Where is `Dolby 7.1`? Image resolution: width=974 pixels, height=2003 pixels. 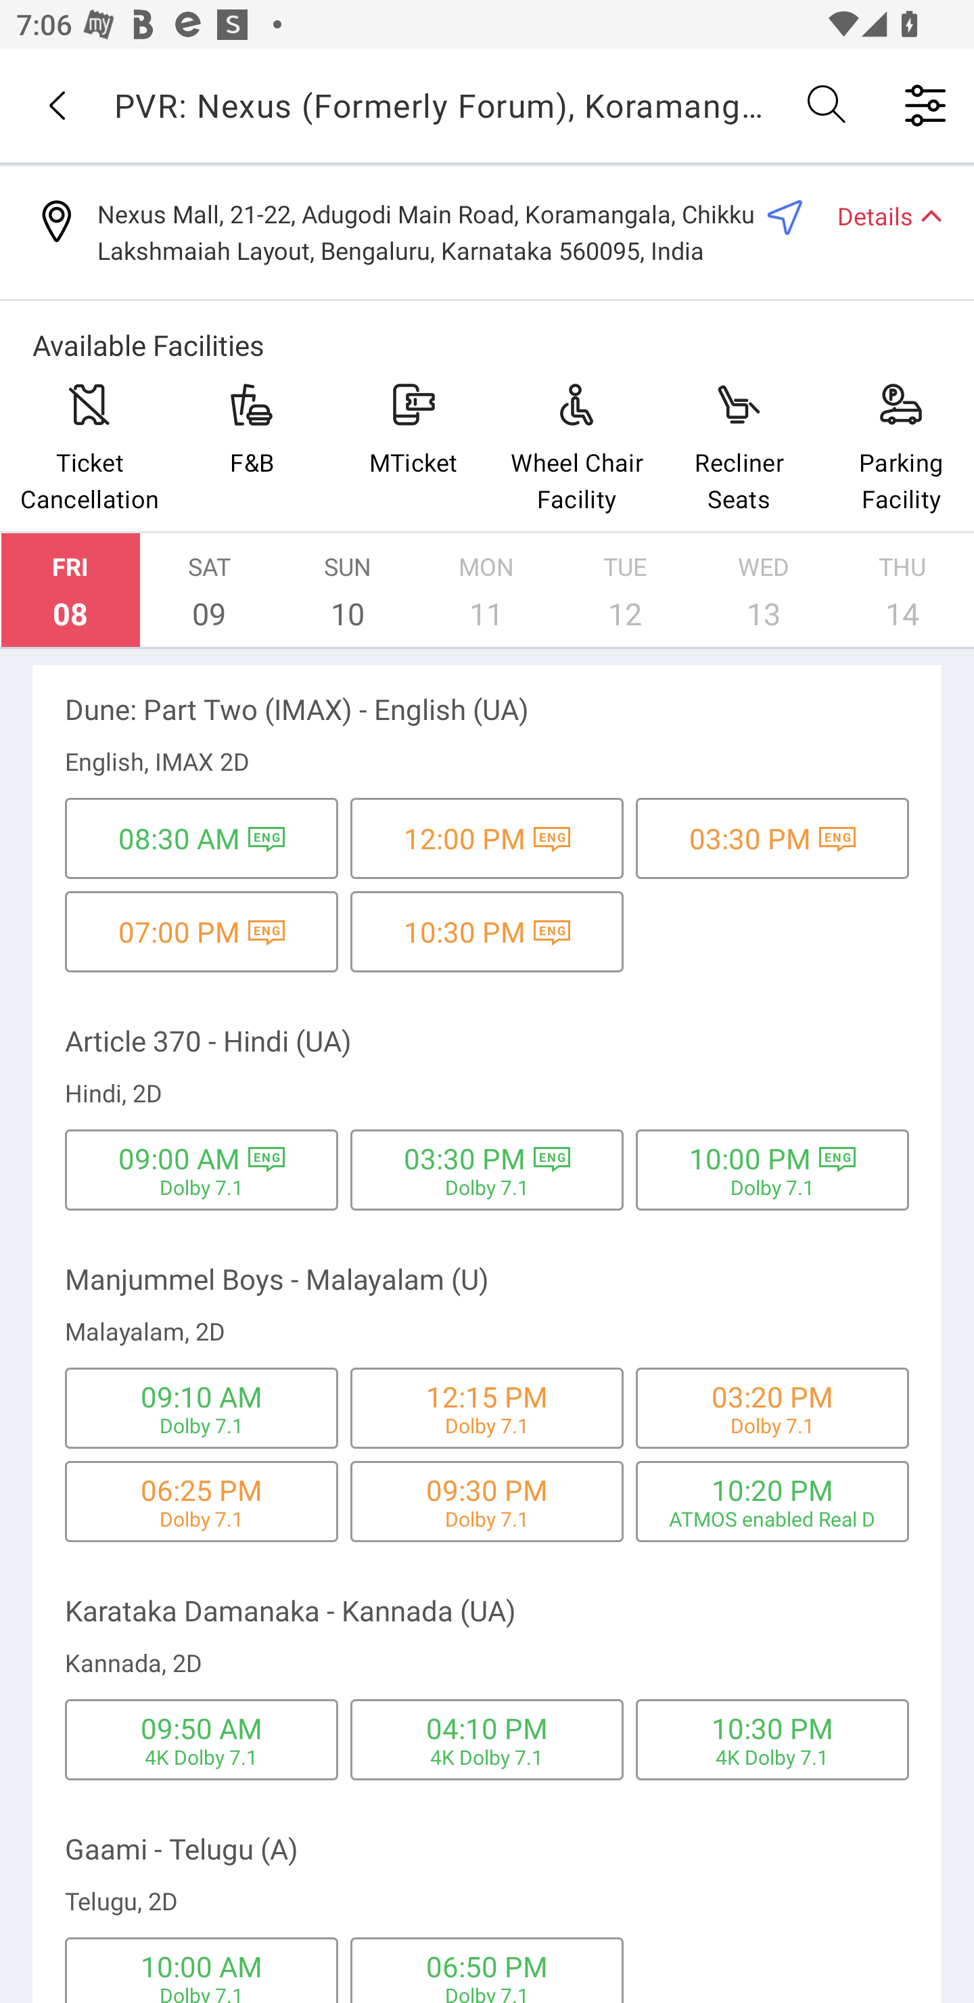
Dolby 7.1 is located at coordinates (202, 1426).